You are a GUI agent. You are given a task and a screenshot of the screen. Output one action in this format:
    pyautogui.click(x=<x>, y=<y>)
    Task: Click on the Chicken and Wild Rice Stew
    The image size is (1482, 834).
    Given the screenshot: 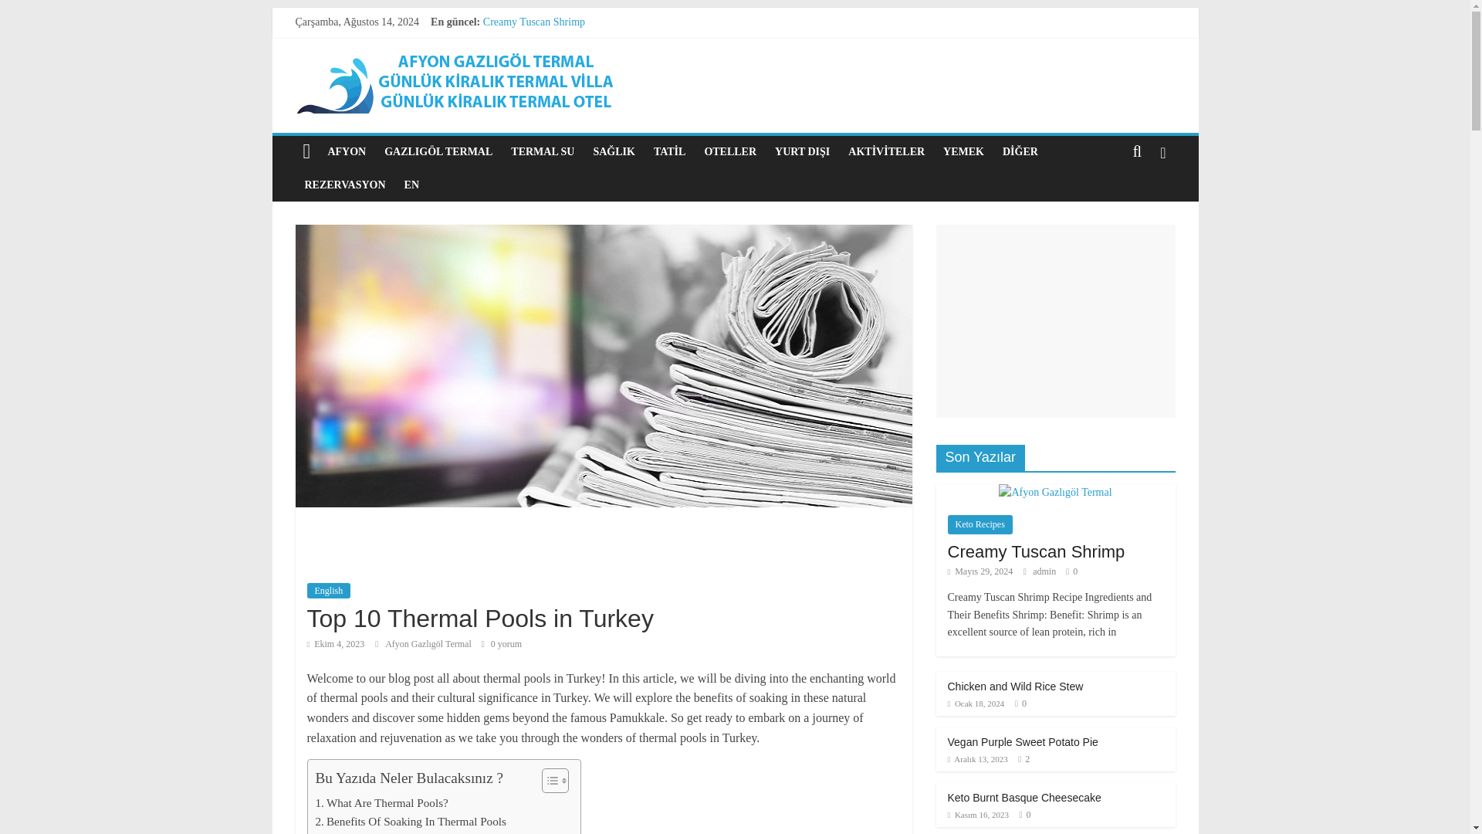 What is the action you would take?
    pyautogui.click(x=545, y=39)
    